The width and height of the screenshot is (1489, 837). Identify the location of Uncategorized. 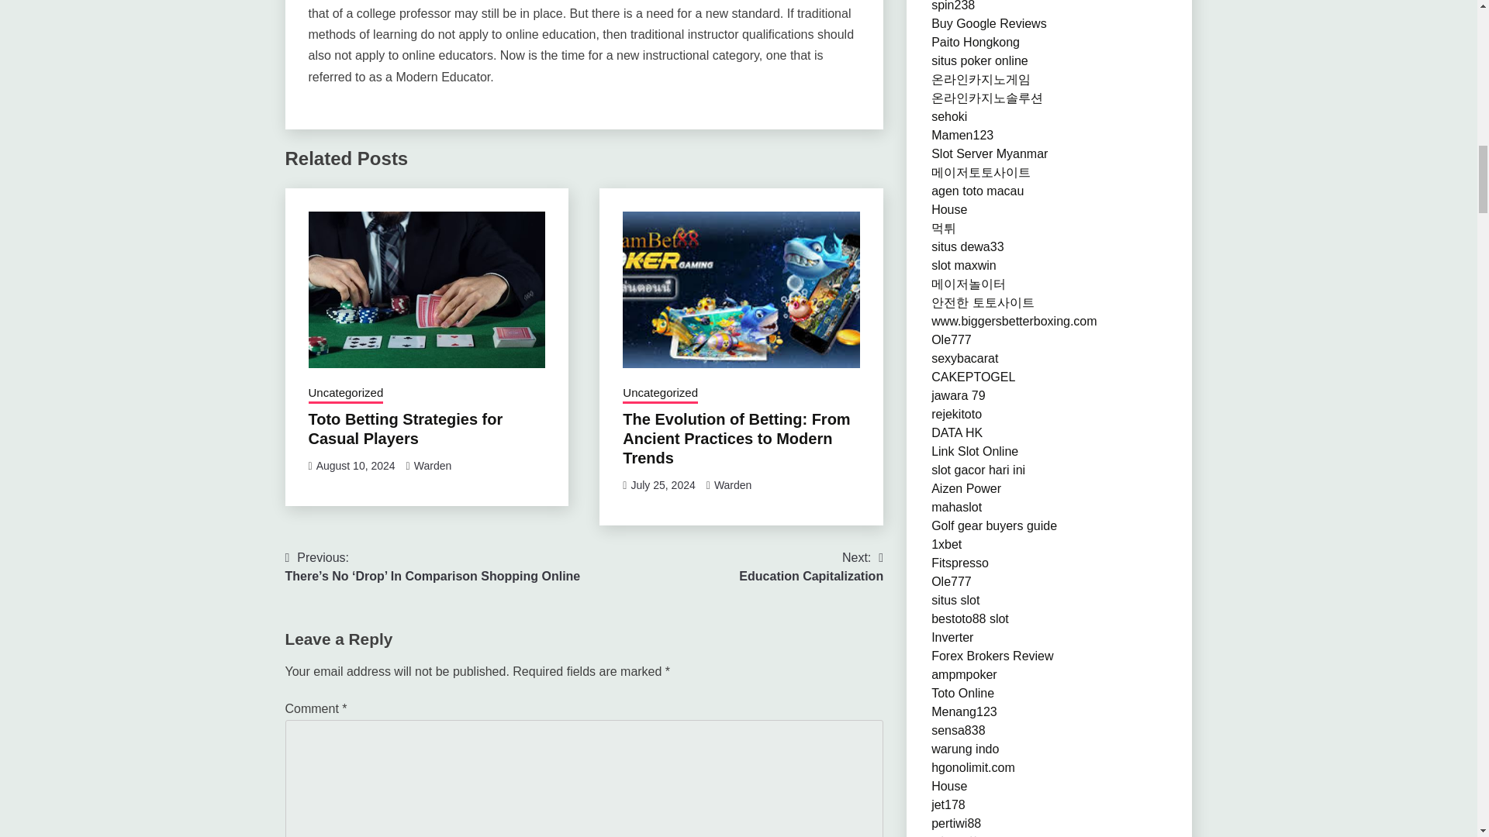
(660, 394).